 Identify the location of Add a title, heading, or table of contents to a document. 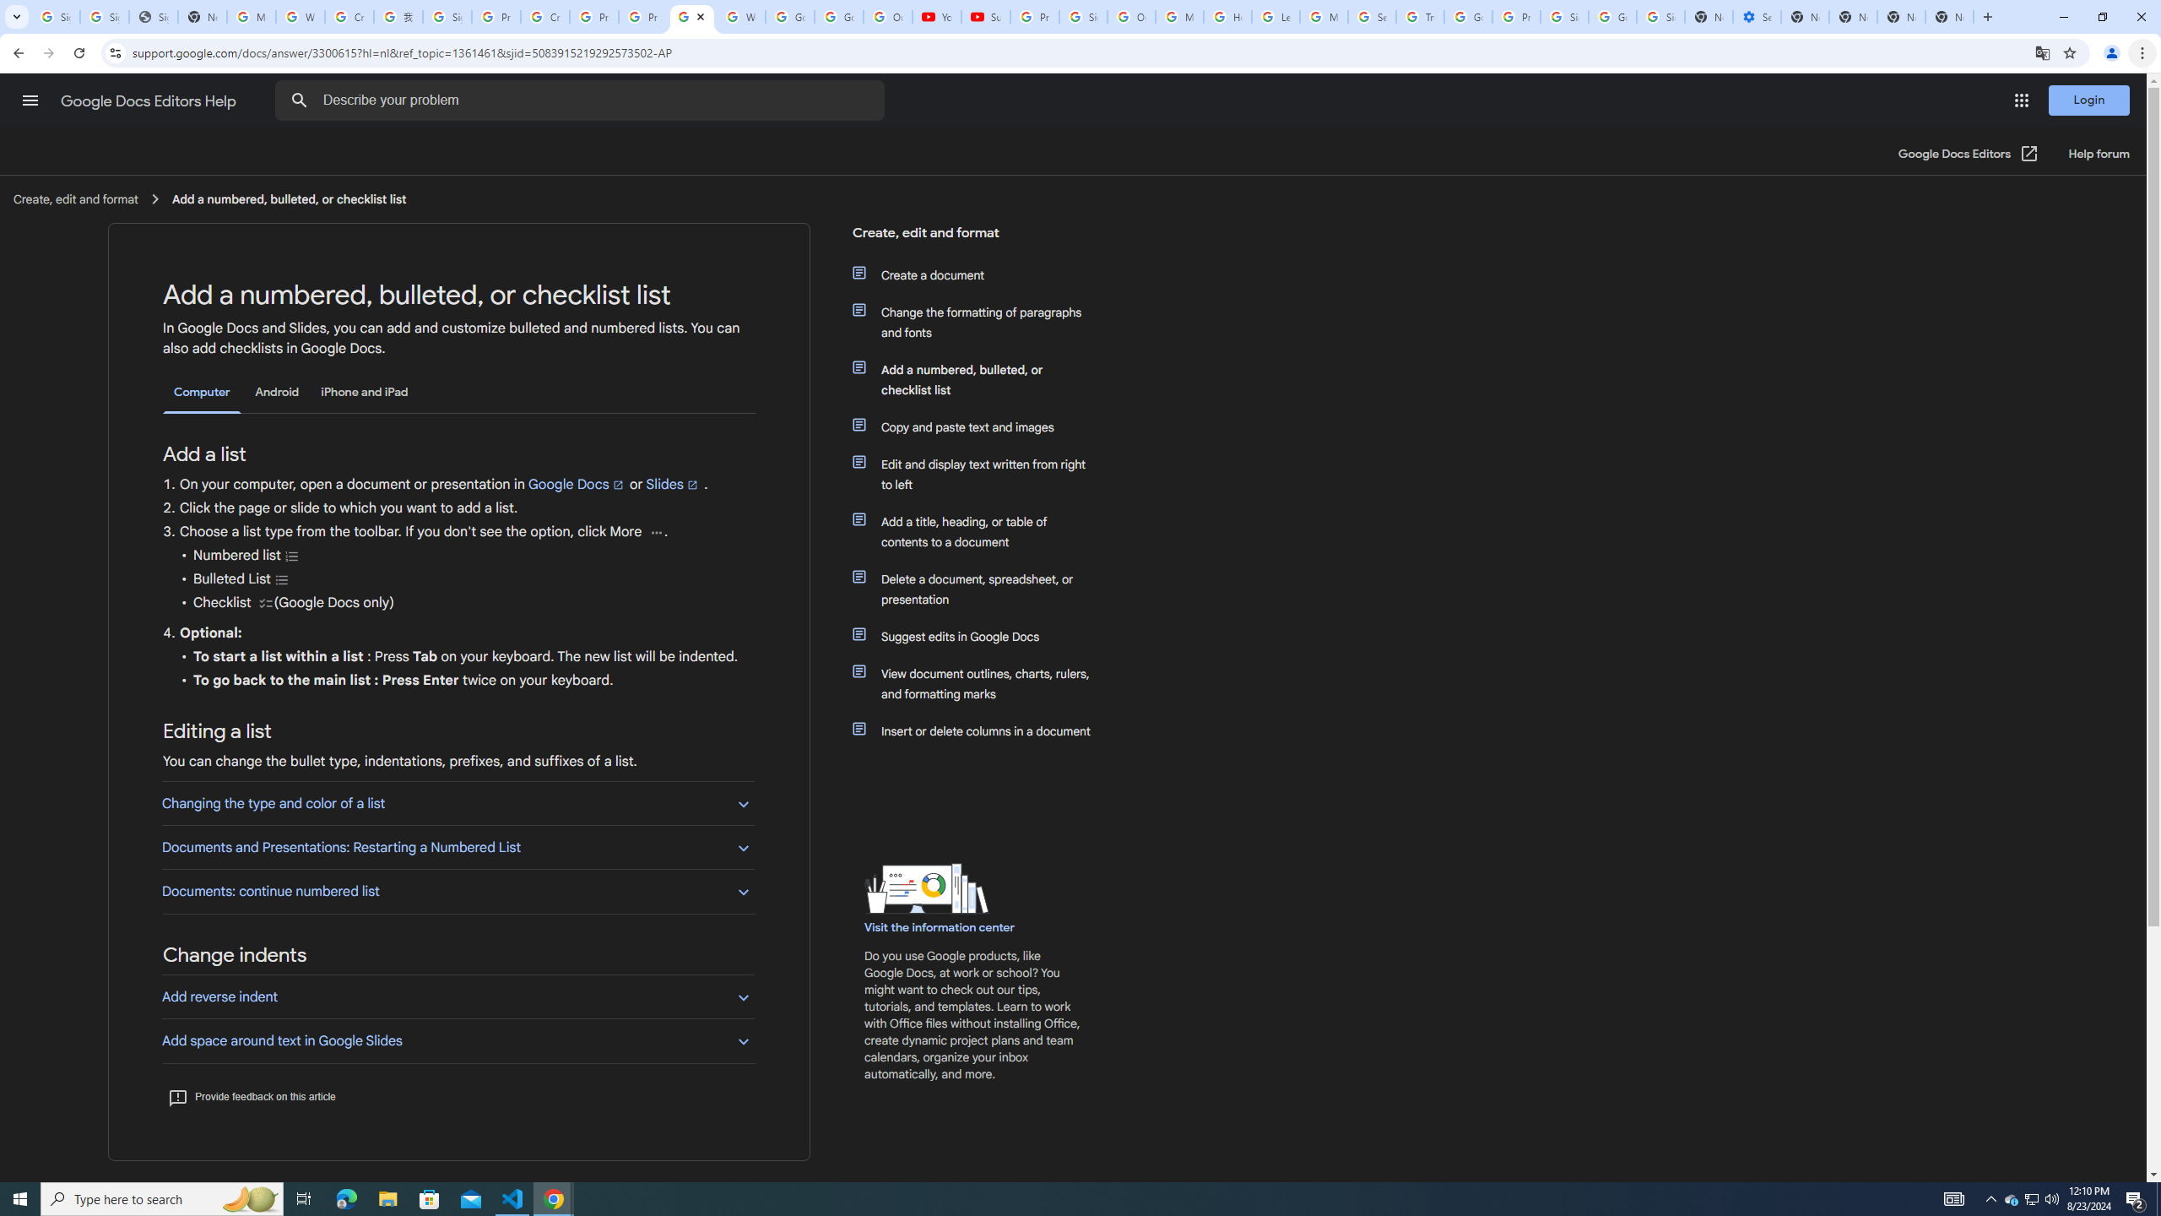
(982, 532).